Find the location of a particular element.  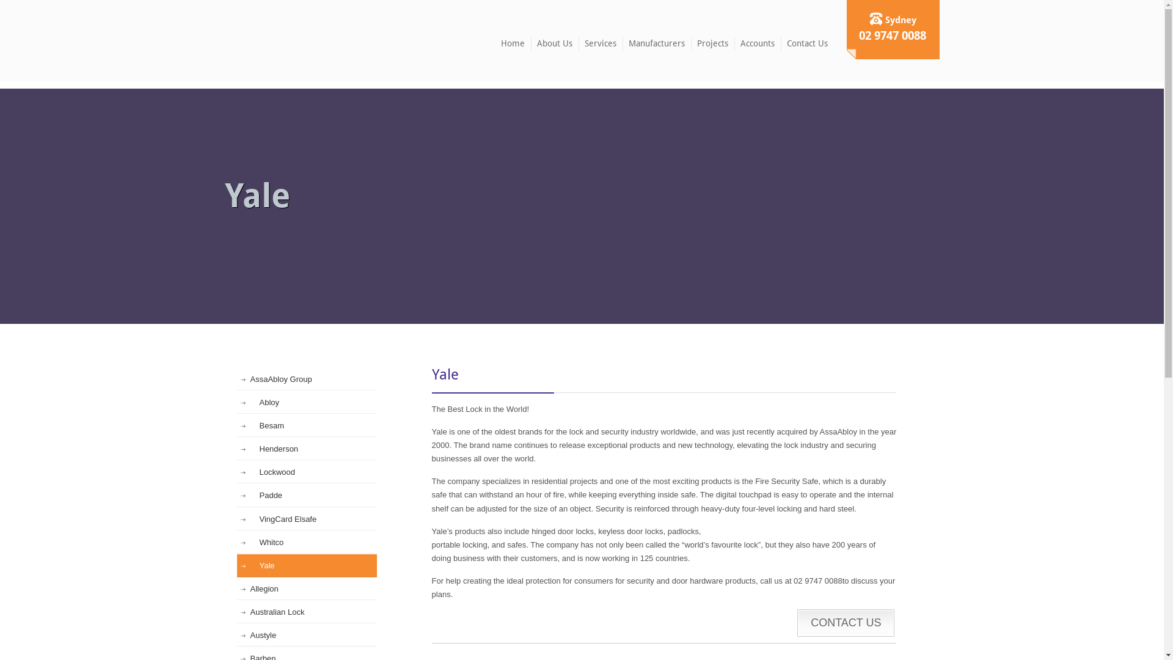

Jomon Architectural Hardware is located at coordinates (279, 40).